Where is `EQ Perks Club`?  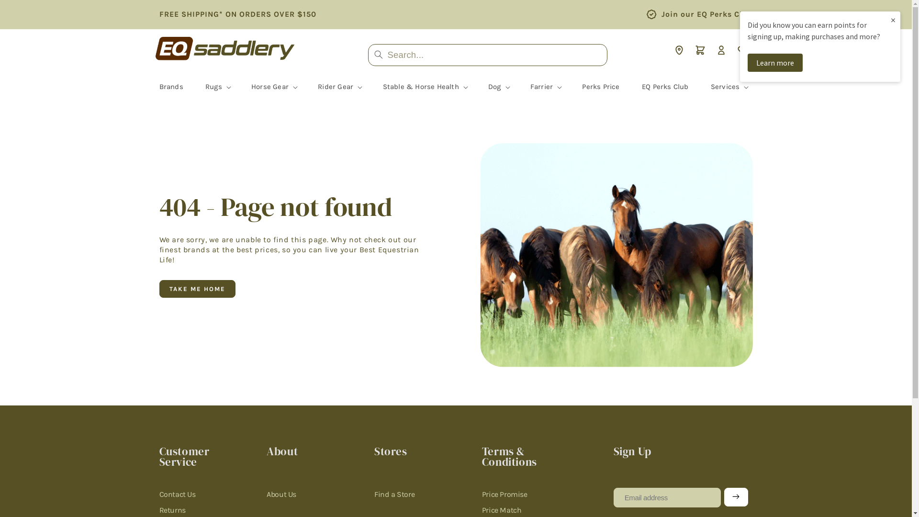
EQ Perks Club is located at coordinates (665, 87).